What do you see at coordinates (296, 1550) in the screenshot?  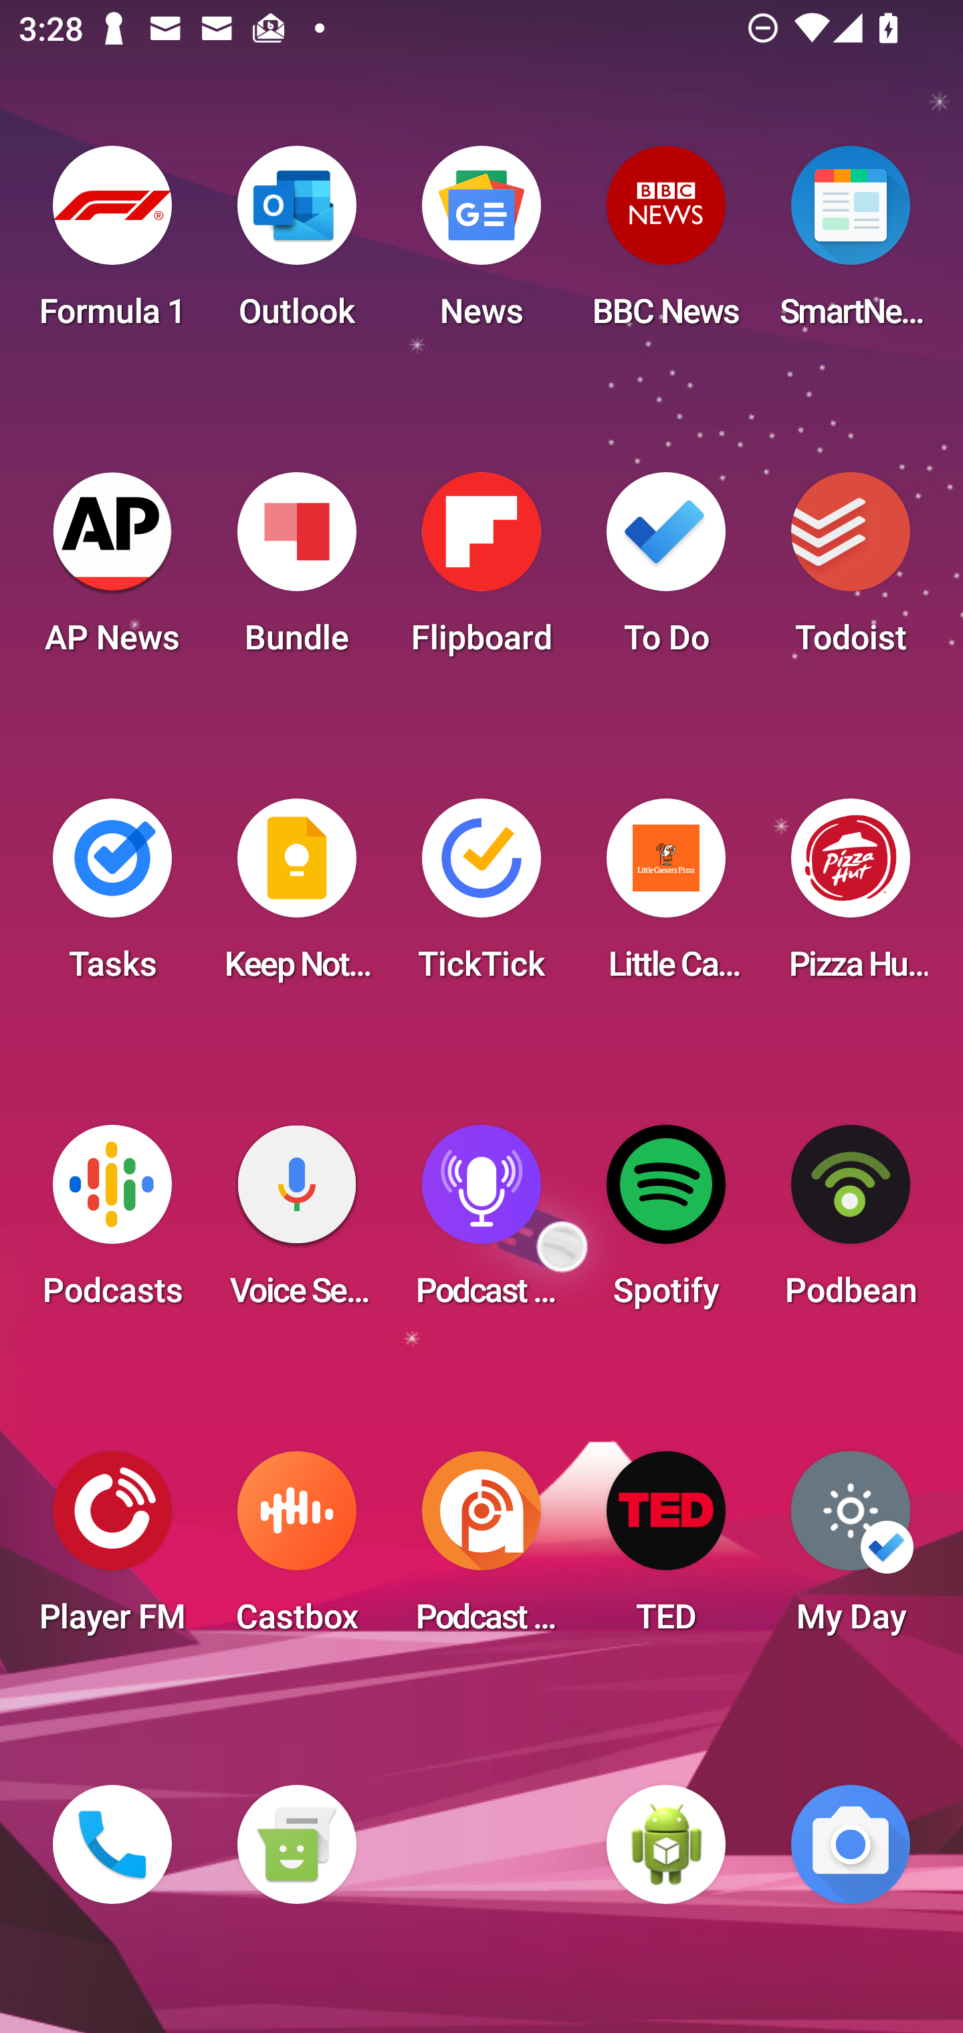 I see `Castbox` at bounding box center [296, 1550].